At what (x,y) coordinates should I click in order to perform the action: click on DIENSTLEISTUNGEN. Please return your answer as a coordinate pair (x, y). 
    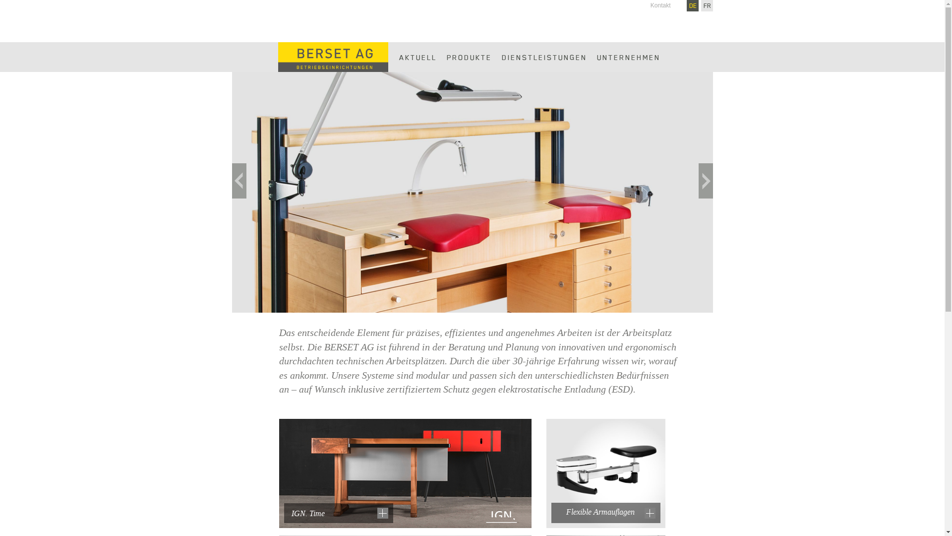
    Looking at the image, I should click on (544, 57).